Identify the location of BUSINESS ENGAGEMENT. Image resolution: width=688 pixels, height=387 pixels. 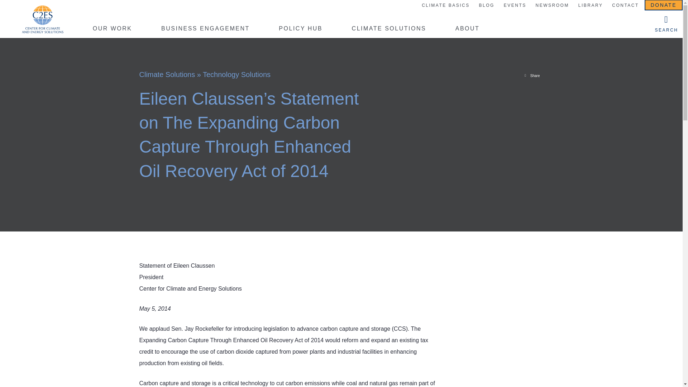
(205, 30).